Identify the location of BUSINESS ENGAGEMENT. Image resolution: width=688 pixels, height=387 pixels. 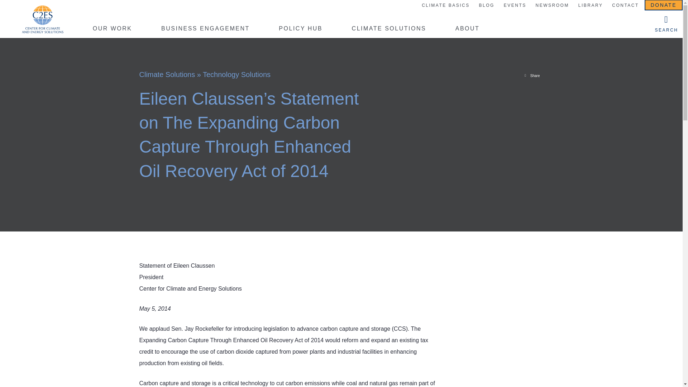
(205, 30).